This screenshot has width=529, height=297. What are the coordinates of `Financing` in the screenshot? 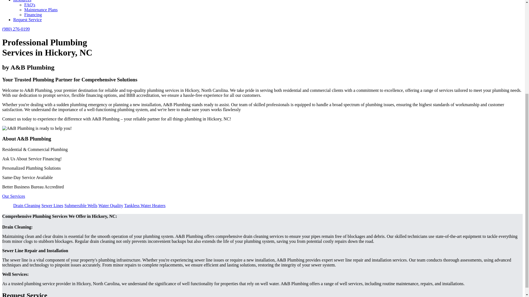 It's located at (33, 15).